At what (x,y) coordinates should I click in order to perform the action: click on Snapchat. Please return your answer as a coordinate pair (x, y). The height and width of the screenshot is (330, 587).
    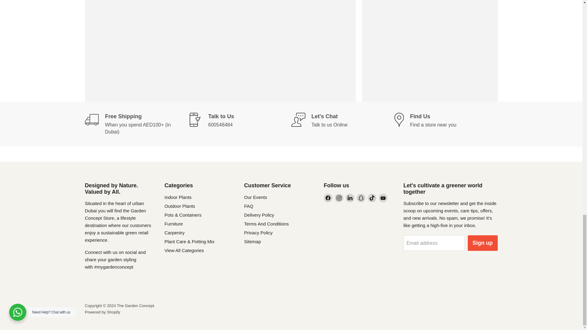
    Looking at the image, I should click on (361, 198).